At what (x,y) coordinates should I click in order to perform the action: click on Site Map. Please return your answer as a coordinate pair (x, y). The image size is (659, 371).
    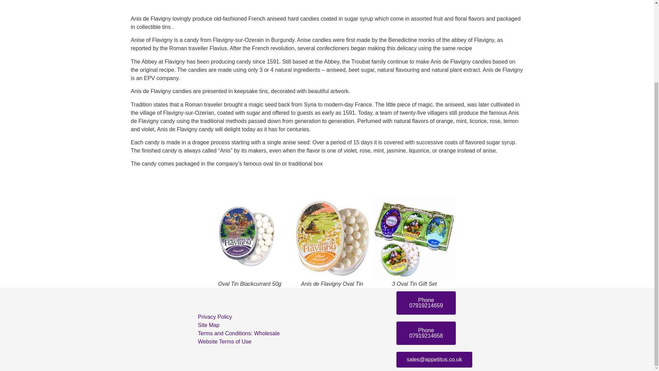
    Looking at the image, I should click on (245, 325).